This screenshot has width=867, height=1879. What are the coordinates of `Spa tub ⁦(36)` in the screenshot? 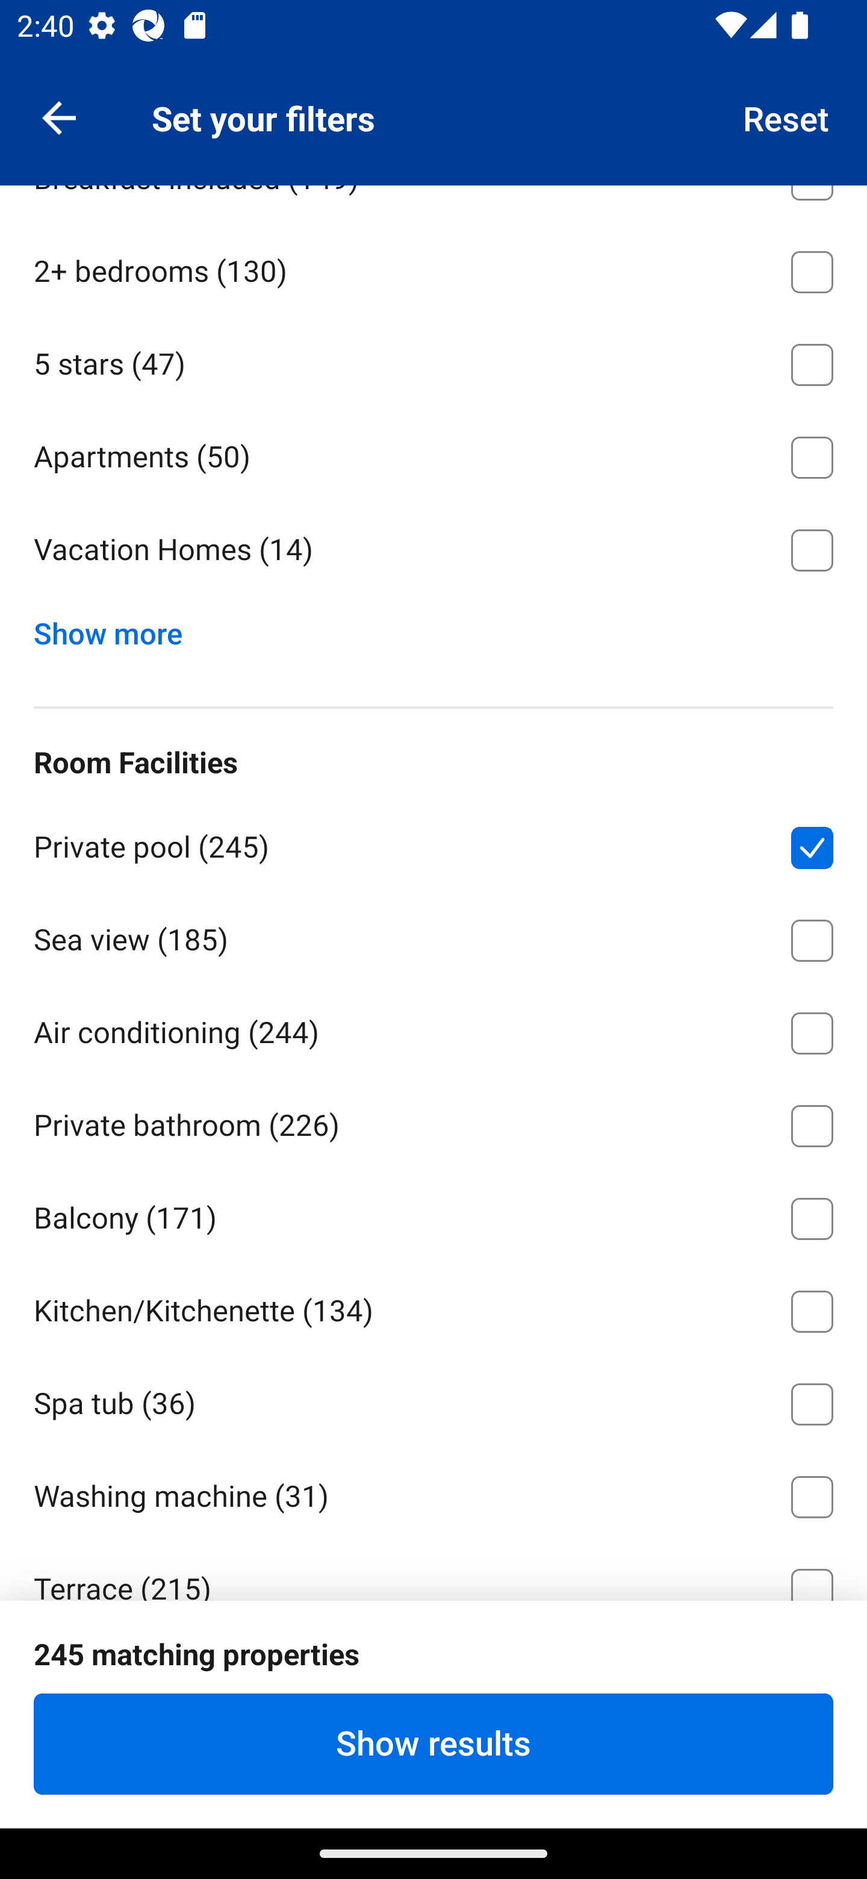 It's located at (433, 1401).